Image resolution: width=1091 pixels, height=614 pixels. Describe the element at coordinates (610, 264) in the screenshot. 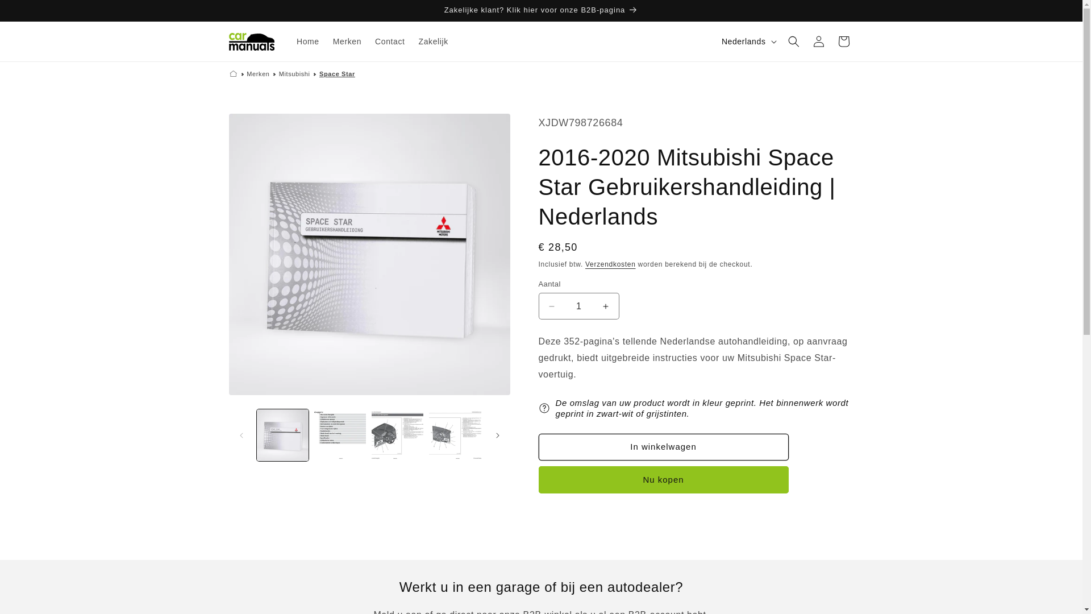

I see `Verzendkosten` at that location.